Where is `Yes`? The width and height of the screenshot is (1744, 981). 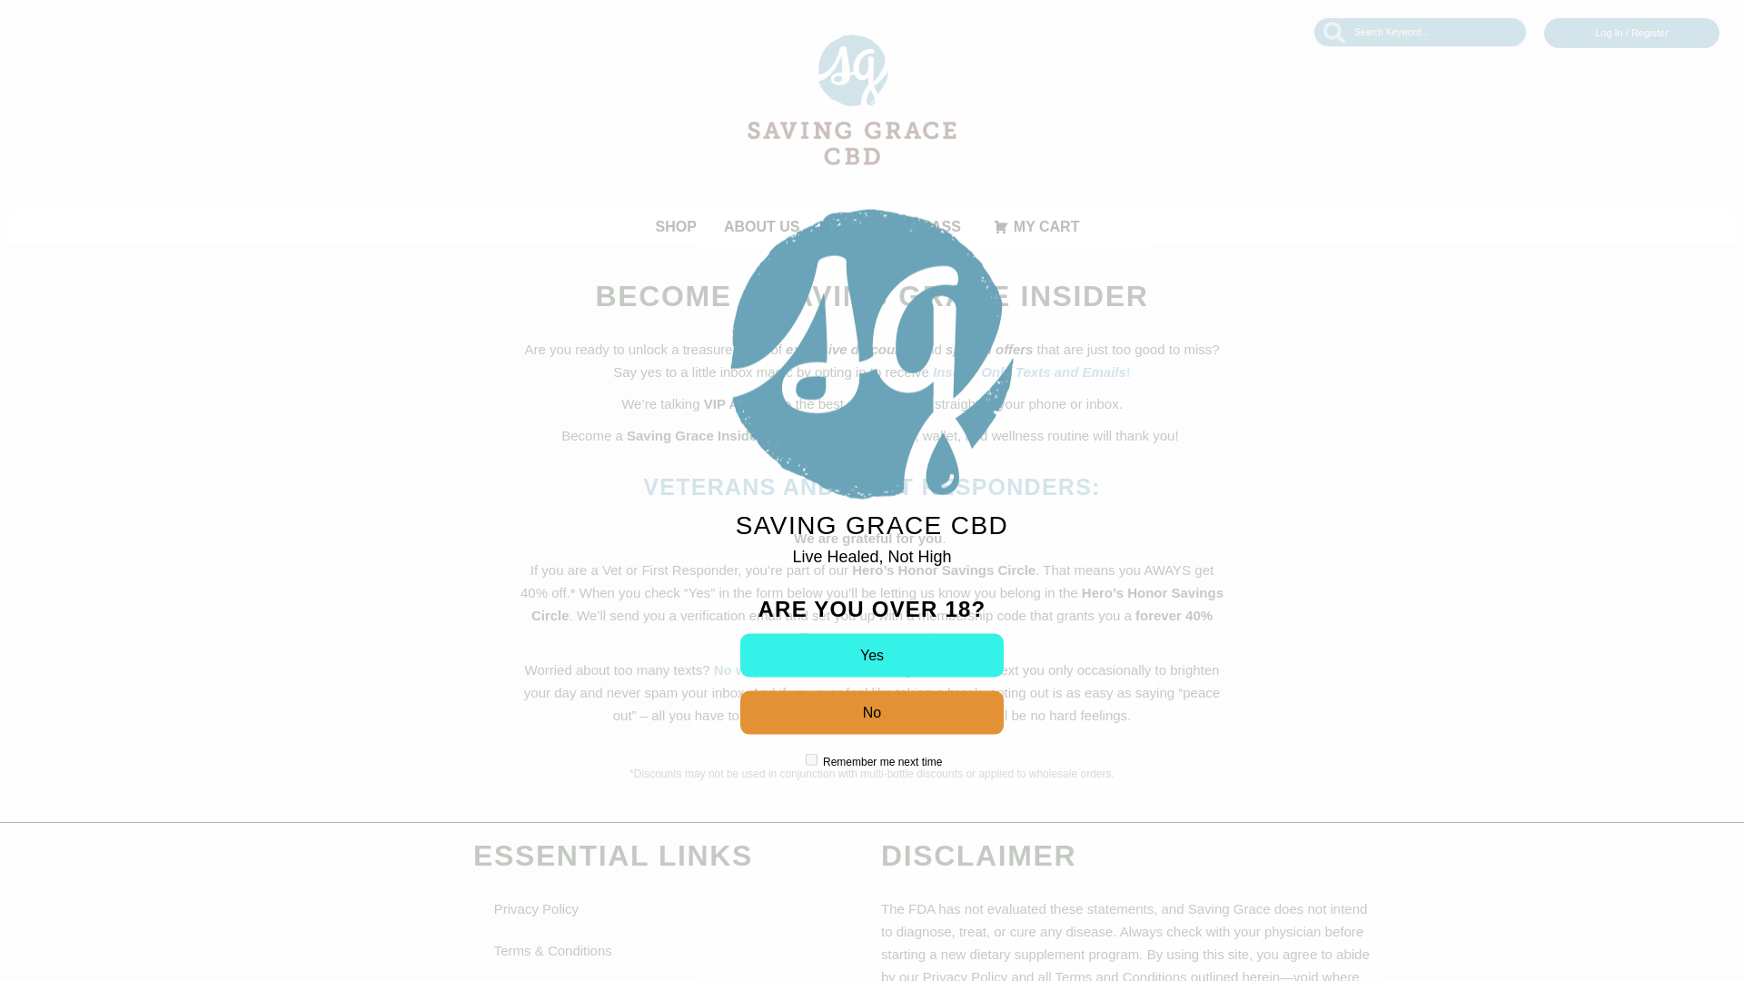 Yes is located at coordinates (872, 654).